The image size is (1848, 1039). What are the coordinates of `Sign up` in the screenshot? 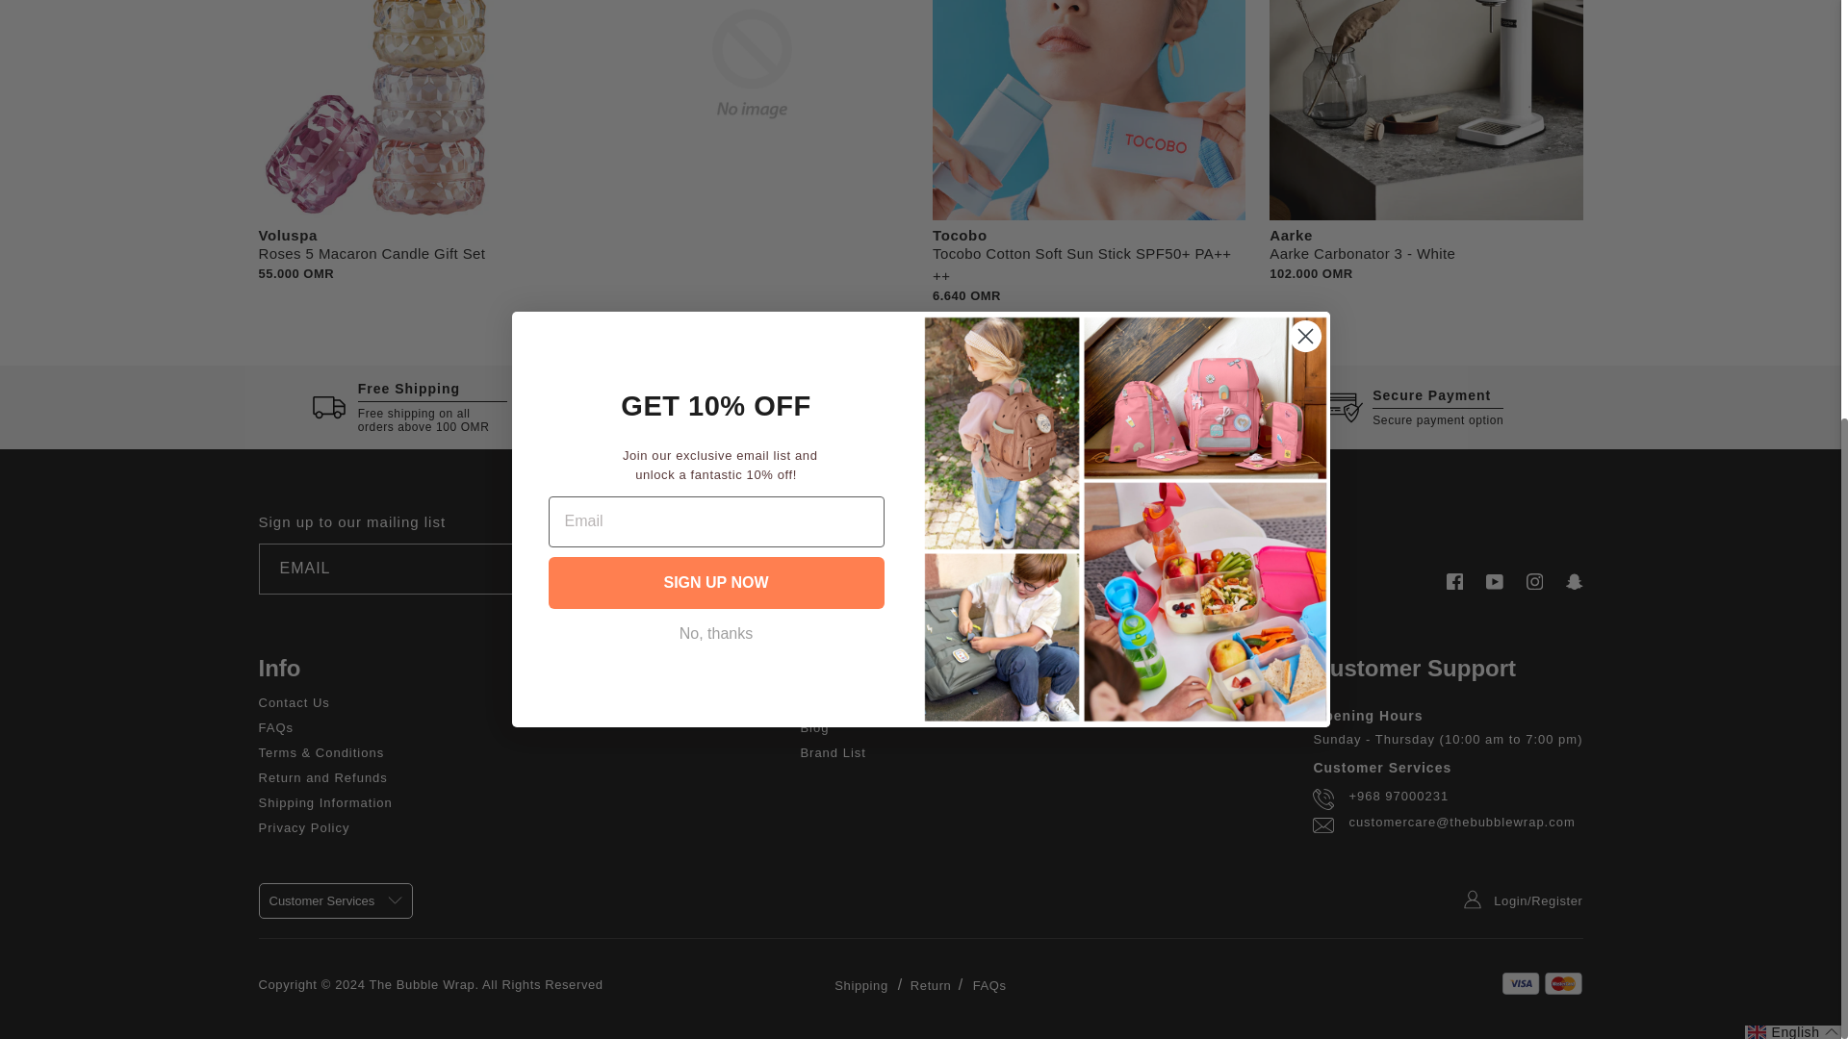 It's located at (687, 568).